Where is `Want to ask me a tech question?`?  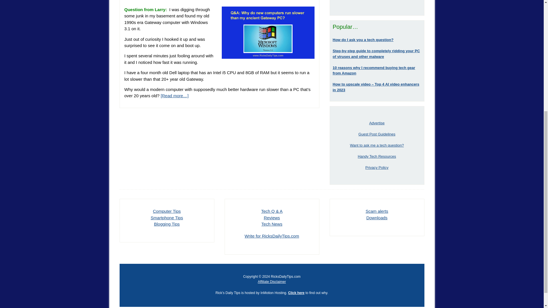 Want to ask me a tech question? is located at coordinates (377, 145).